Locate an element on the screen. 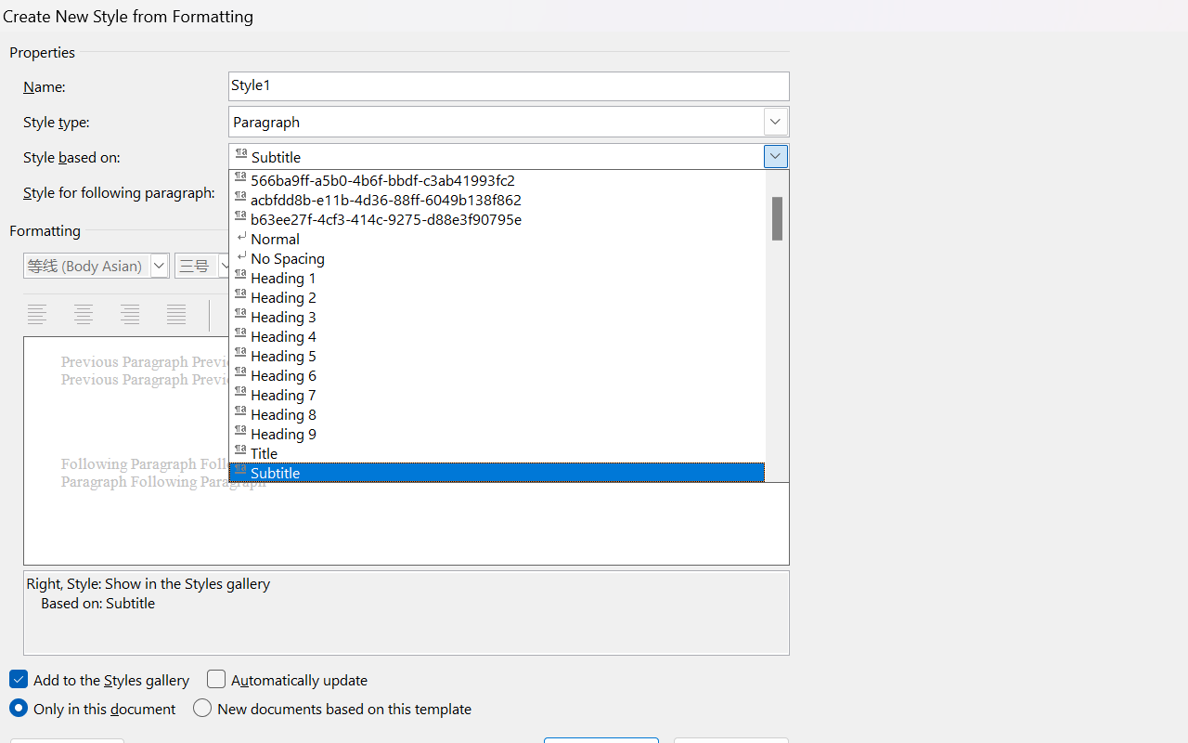  Normal is located at coordinates (509, 236).